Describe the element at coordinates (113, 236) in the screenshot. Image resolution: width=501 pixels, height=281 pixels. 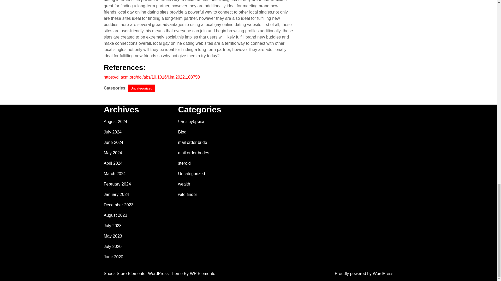
I see `May 2023` at that location.